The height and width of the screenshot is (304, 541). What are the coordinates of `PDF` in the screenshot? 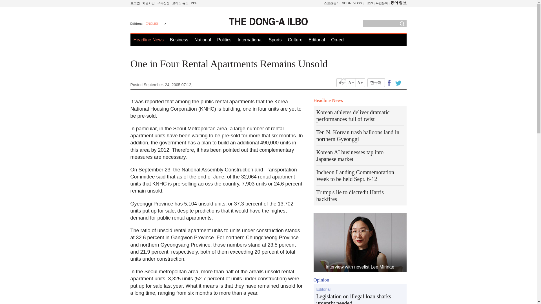 It's located at (194, 3).